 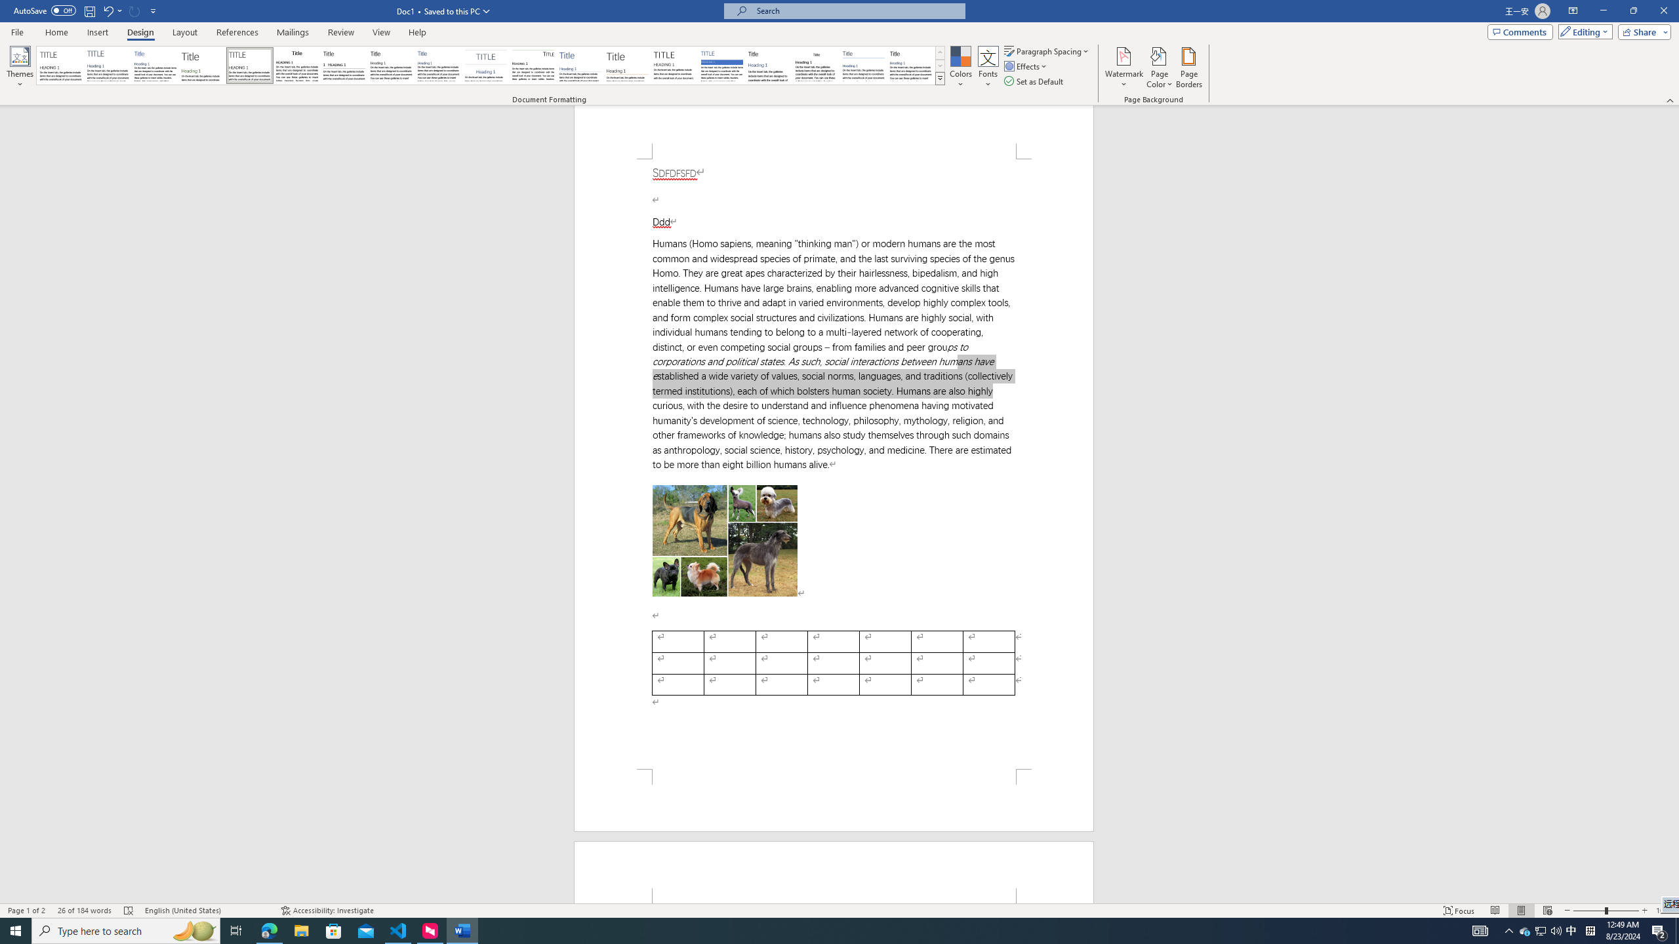 What do you see at coordinates (725, 541) in the screenshot?
I see `Morphological variation in six dogs` at bounding box center [725, 541].